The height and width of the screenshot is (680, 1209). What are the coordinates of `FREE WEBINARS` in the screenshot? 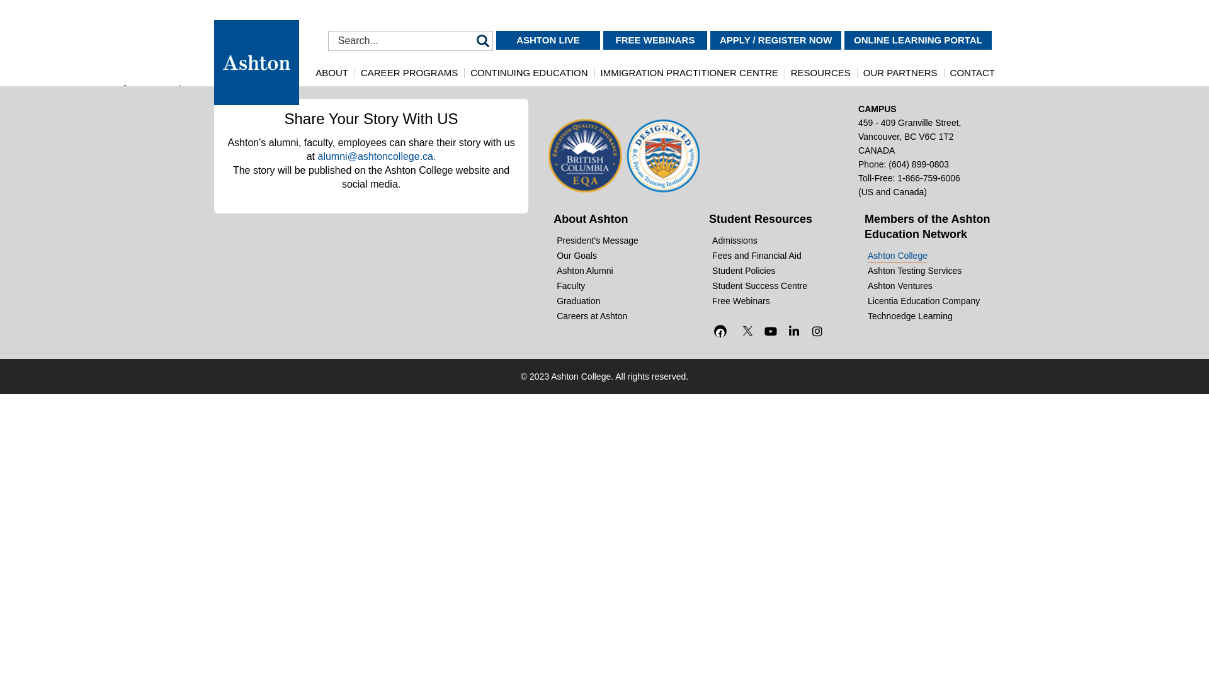 It's located at (655, 39).